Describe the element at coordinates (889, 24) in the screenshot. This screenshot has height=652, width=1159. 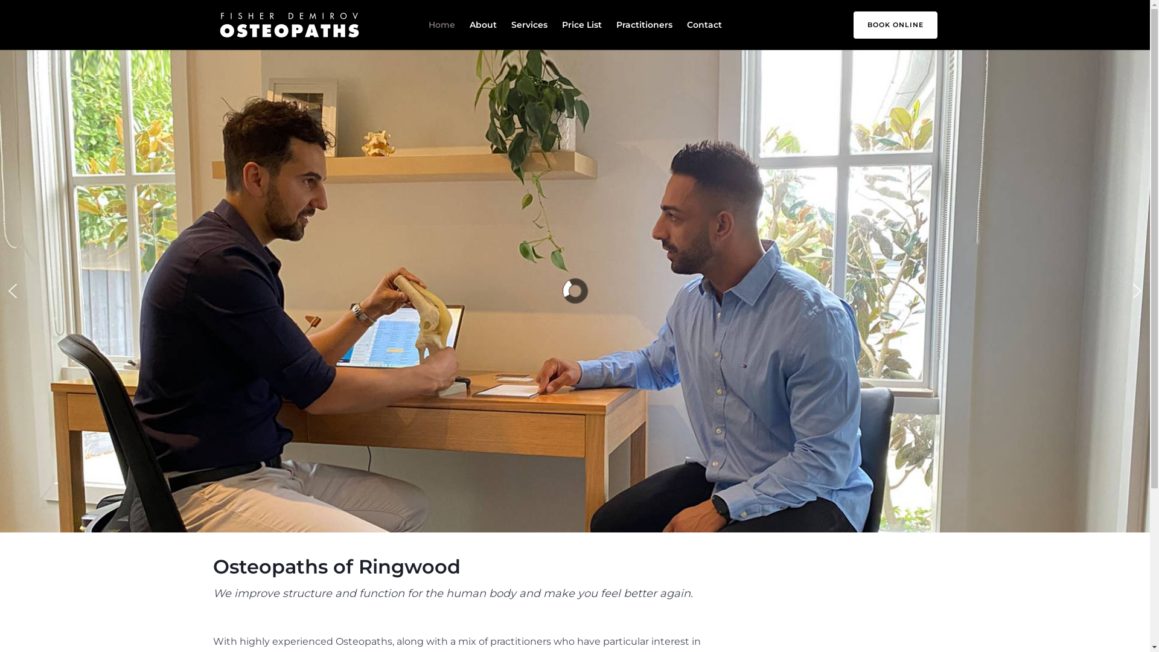
I see `BOOK ONLINE` at that location.